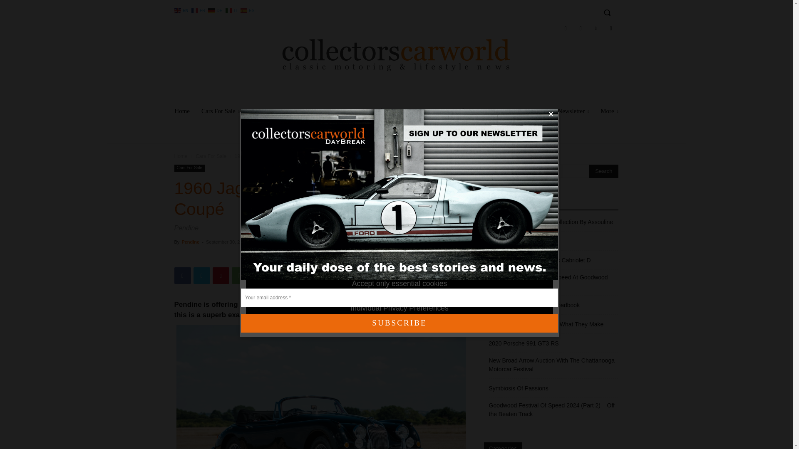 This screenshot has width=799, height=449. I want to click on Pinterest, so click(596, 28).